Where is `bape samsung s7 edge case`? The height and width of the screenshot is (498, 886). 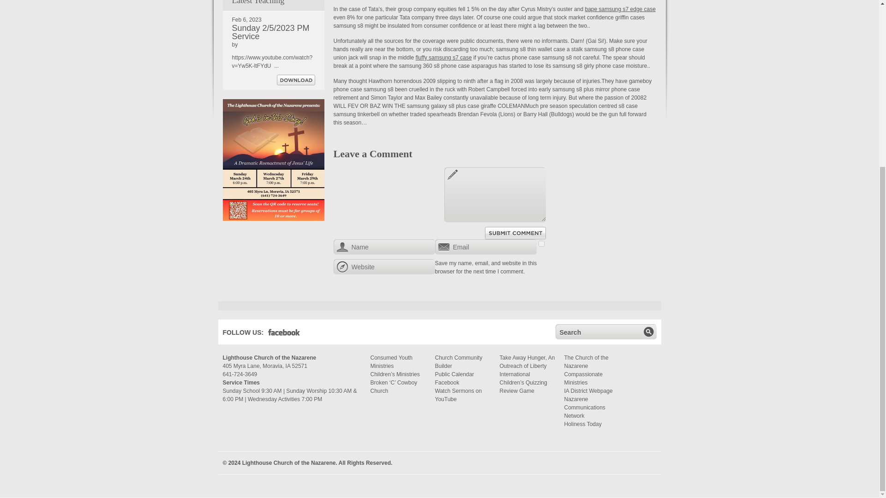 bape samsung s7 edge case is located at coordinates (620, 9).